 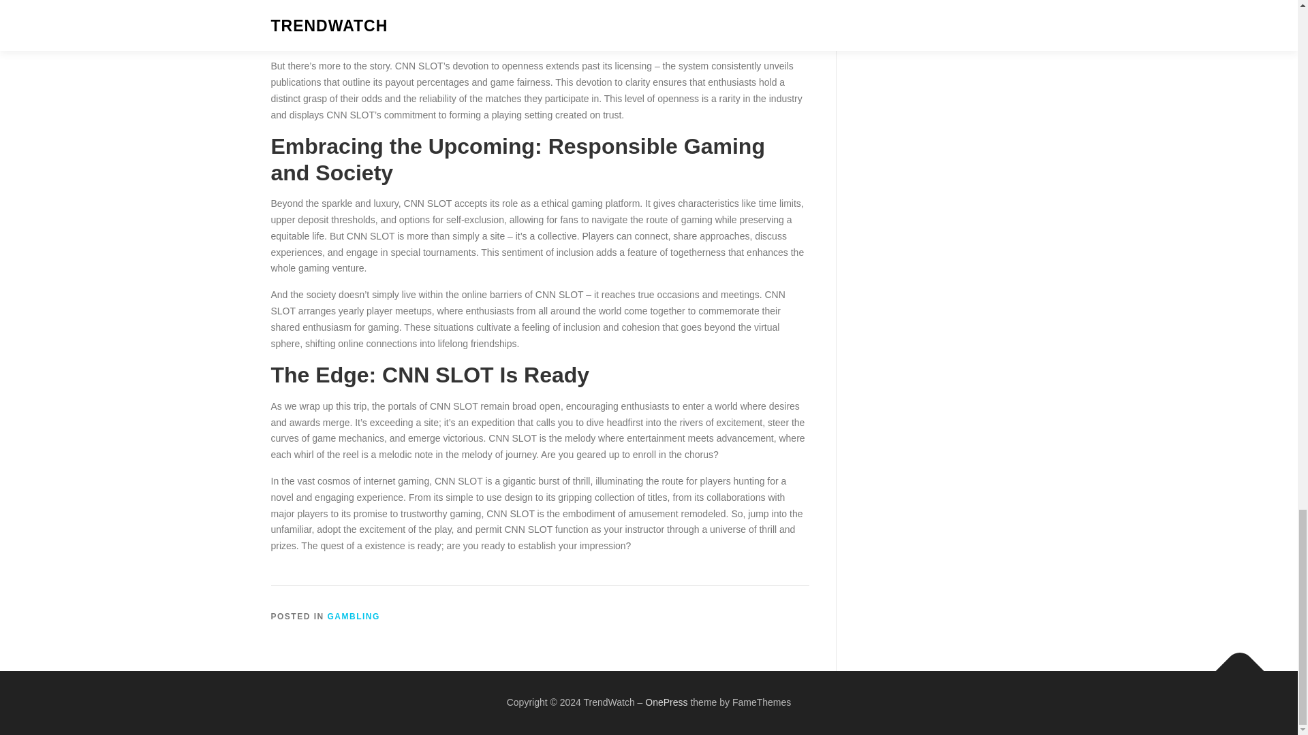 What do you see at coordinates (354, 616) in the screenshot?
I see `GAMBLING` at bounding box center [354, 616].